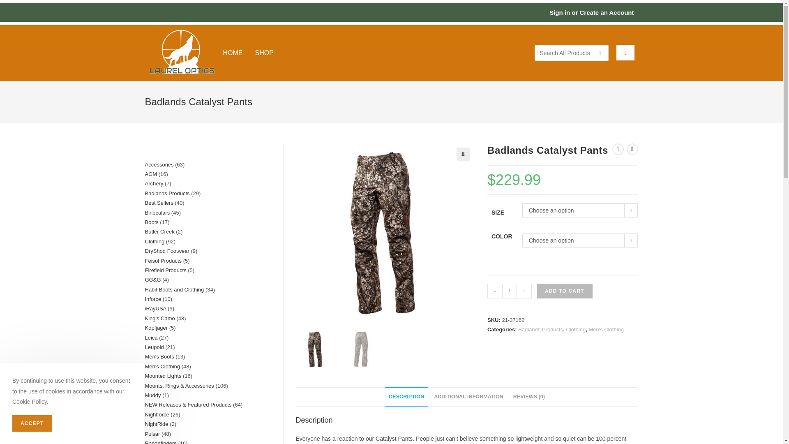 The image size is (789, 444). I want to click on Badlands Catalyst Pants, so click(563, 232).